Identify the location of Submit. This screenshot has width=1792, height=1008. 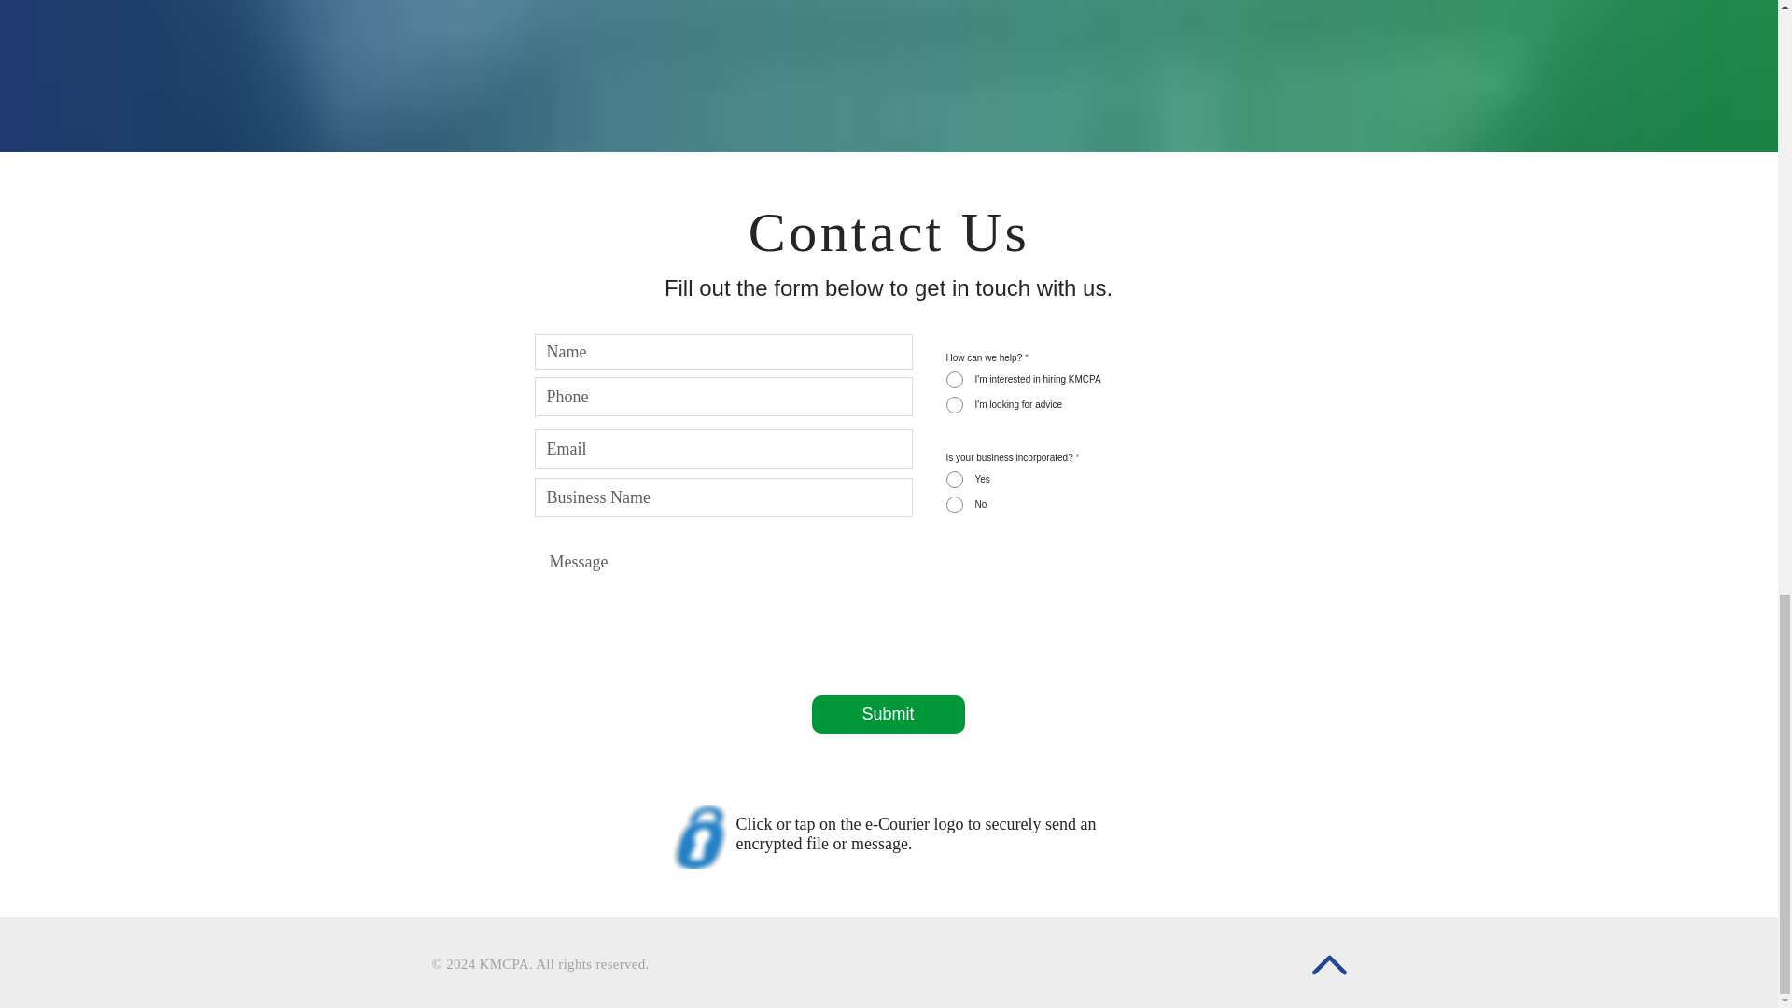
(889, 715).